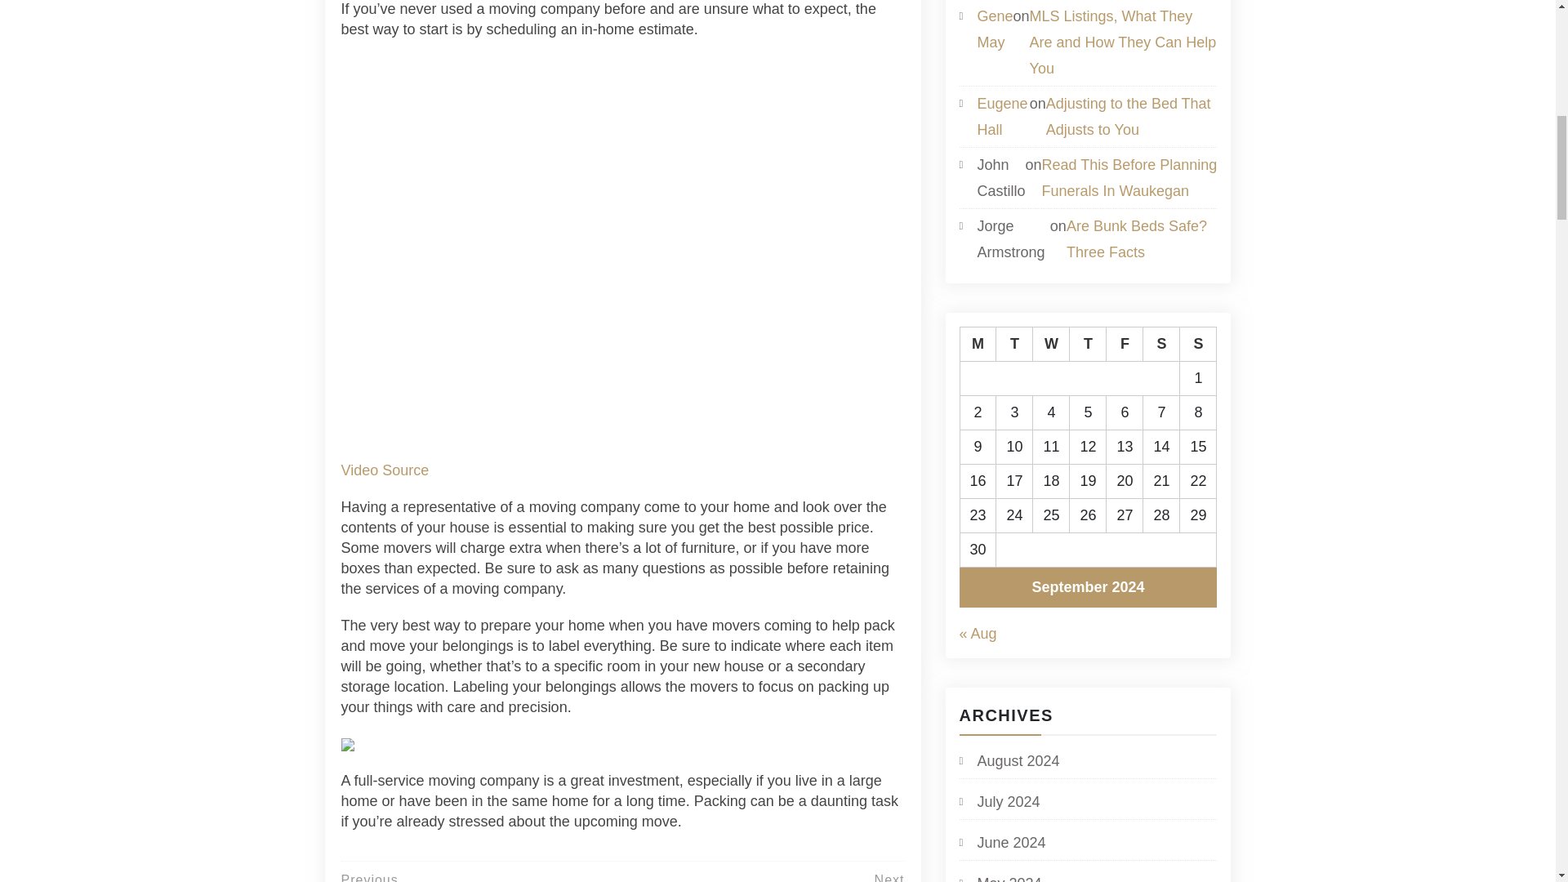 Image resolution: width=1568 pixels, height=882 pixels. What do you see at coordinates (1130, 177) in the screenshot?
I see `Read This Before Planning Funerals In Waukegan` at bounding box center [1130, 177].